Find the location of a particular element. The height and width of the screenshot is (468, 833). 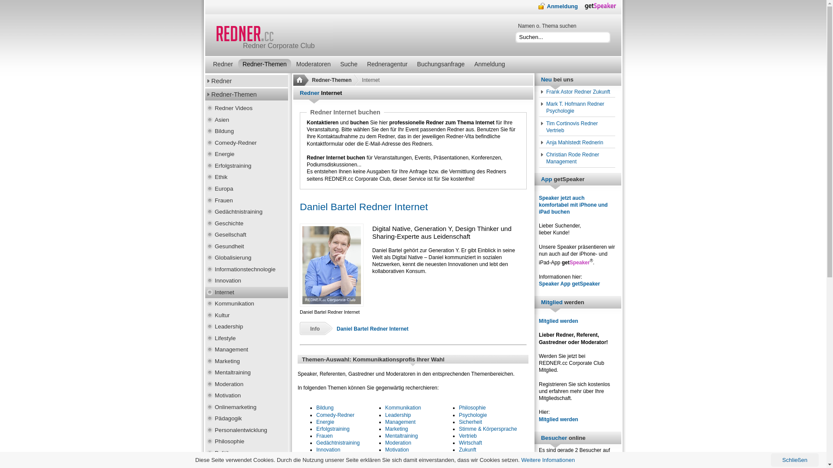

Globalisierung is located at coordinates (246, 258).